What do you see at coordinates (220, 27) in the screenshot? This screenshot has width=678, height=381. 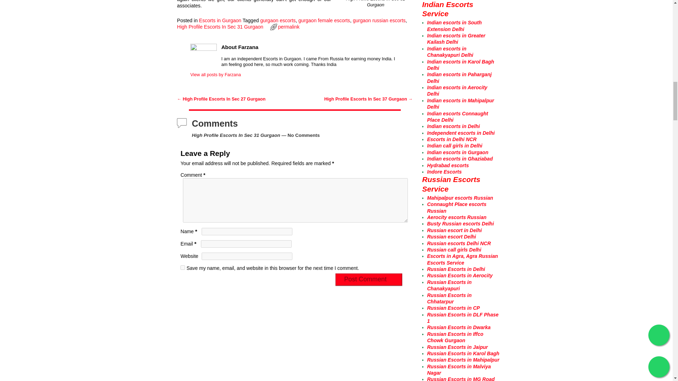 I see `High Profile Escorts In Sec 31 Gurgaon` at bounding box center [220, 27].